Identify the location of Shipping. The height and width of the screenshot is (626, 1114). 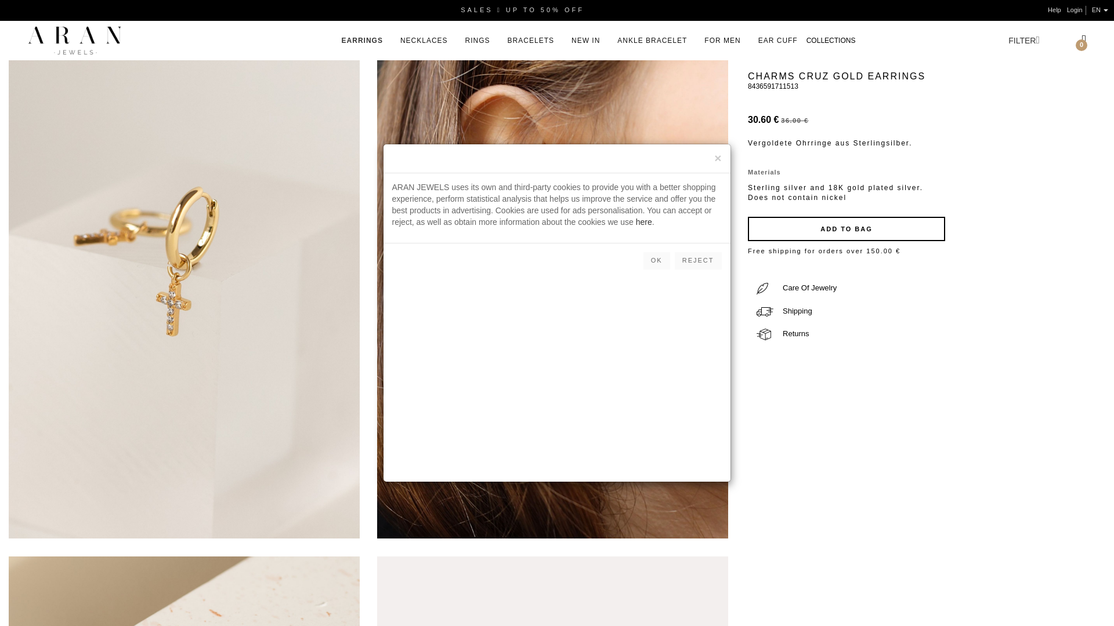
(784, 311).